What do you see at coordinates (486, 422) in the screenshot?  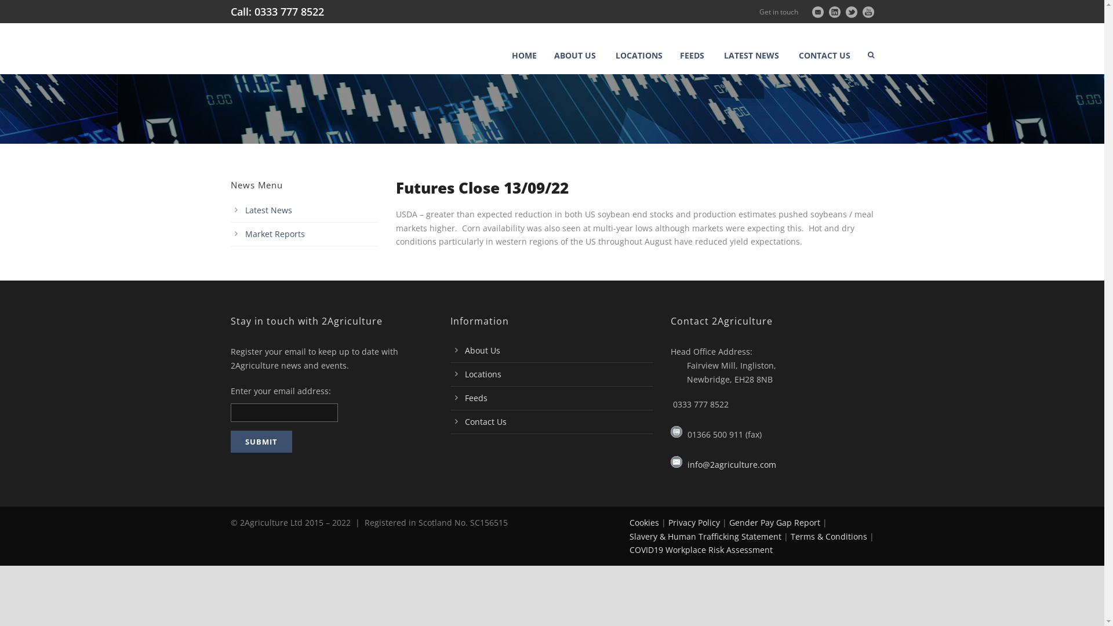 I see `Contact Us` at bounding box center [486, 422].